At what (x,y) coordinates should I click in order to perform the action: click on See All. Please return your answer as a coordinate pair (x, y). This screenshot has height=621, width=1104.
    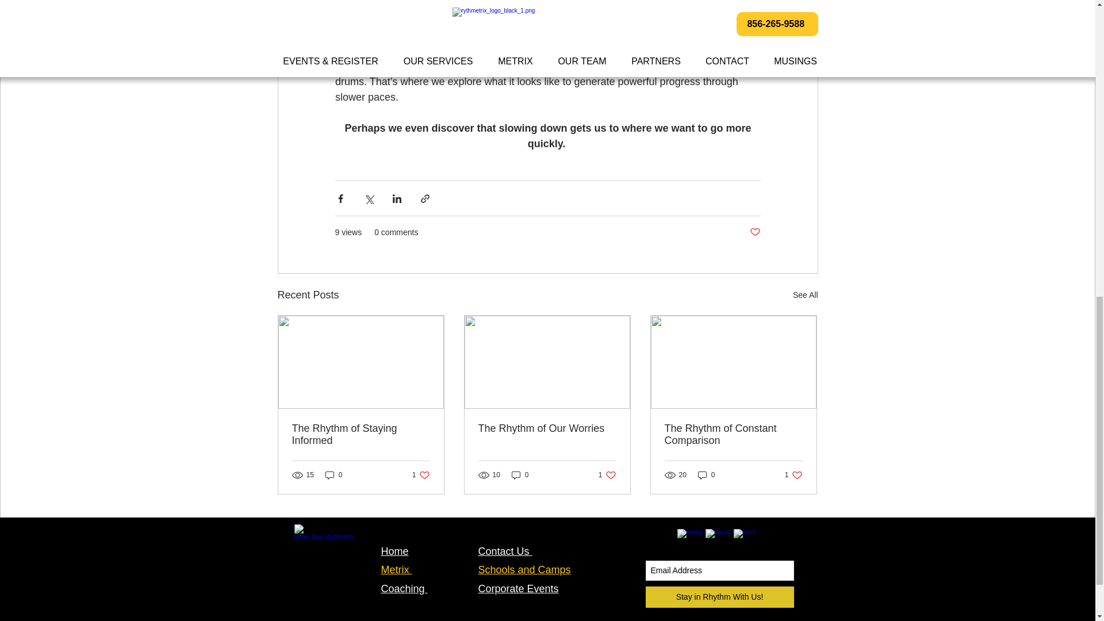
    Looking at the image, I should click on (421, 474).